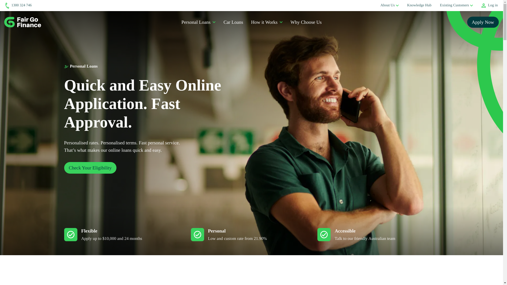  Describe the element at coordinates (18, 6) in the screenshot. I see `1300 324 746` at that location.